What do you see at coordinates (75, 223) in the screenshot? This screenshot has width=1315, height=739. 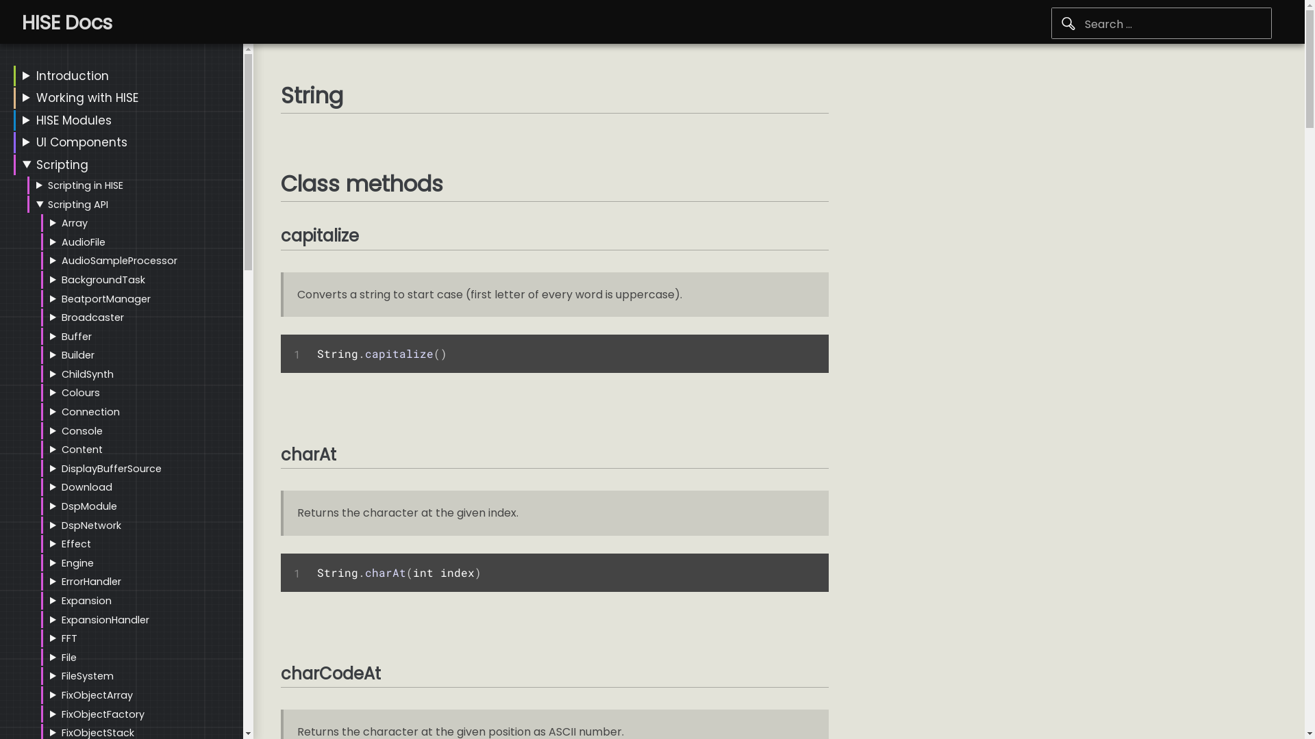 I see `Array` at bounding box center [75, 223].